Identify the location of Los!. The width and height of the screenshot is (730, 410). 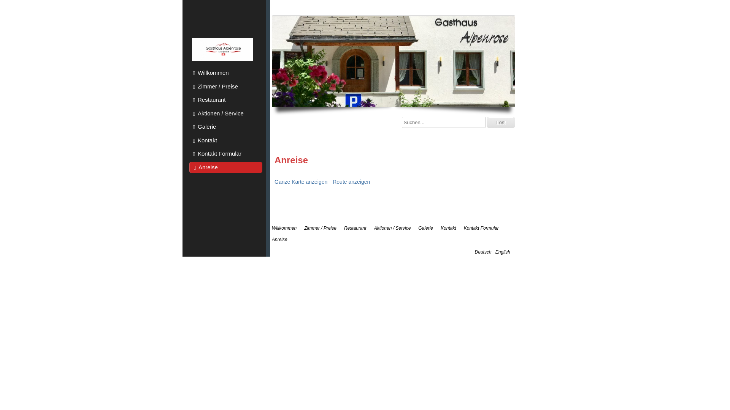
(501, 122).